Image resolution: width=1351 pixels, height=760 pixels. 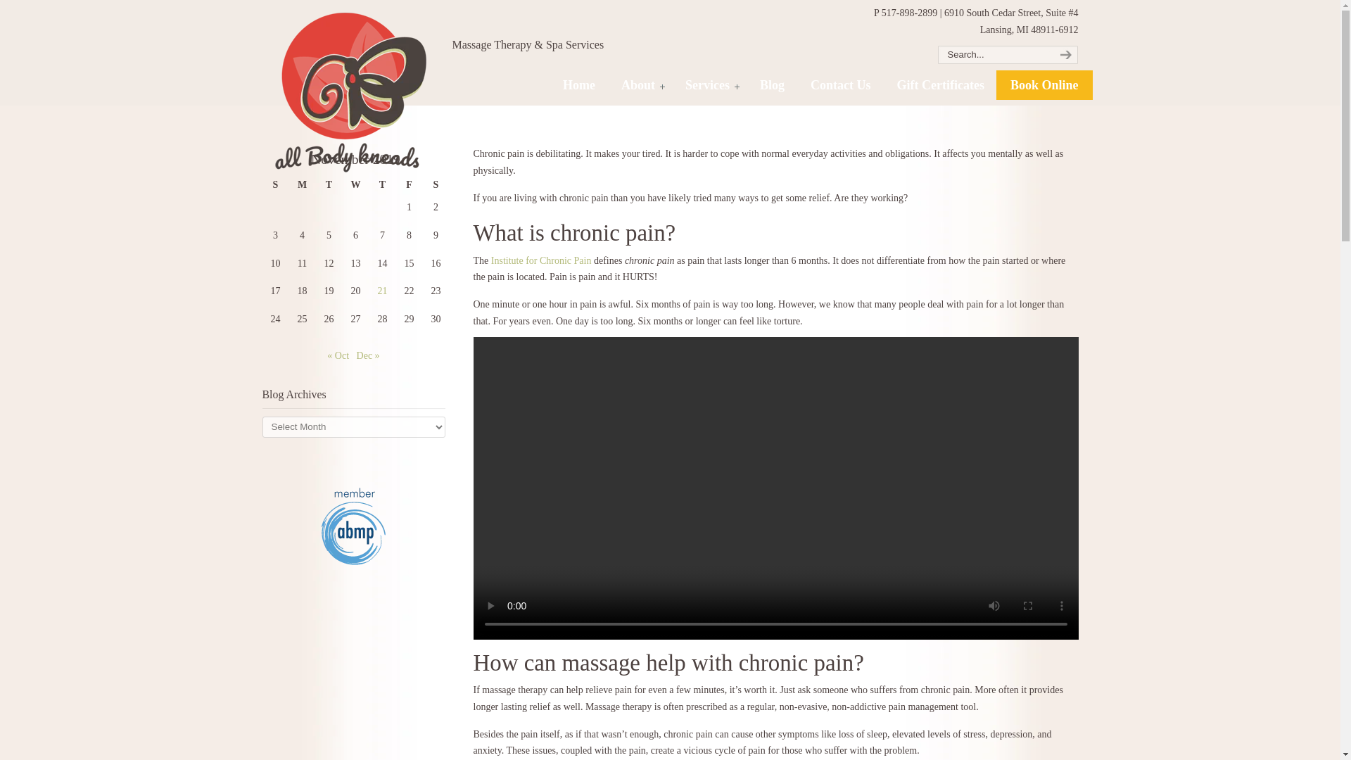 What do you see at coordinates (382, 184) in the screenshot?
I see `Thursday` at bounding box center [382, 184].